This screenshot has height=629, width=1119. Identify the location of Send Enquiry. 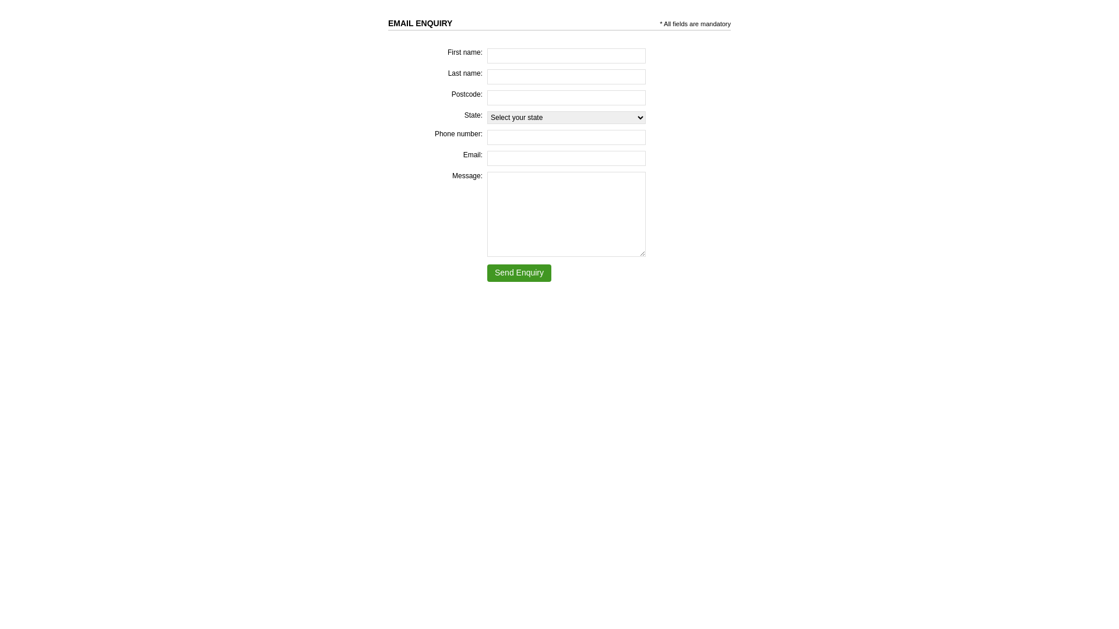
(519, 273).